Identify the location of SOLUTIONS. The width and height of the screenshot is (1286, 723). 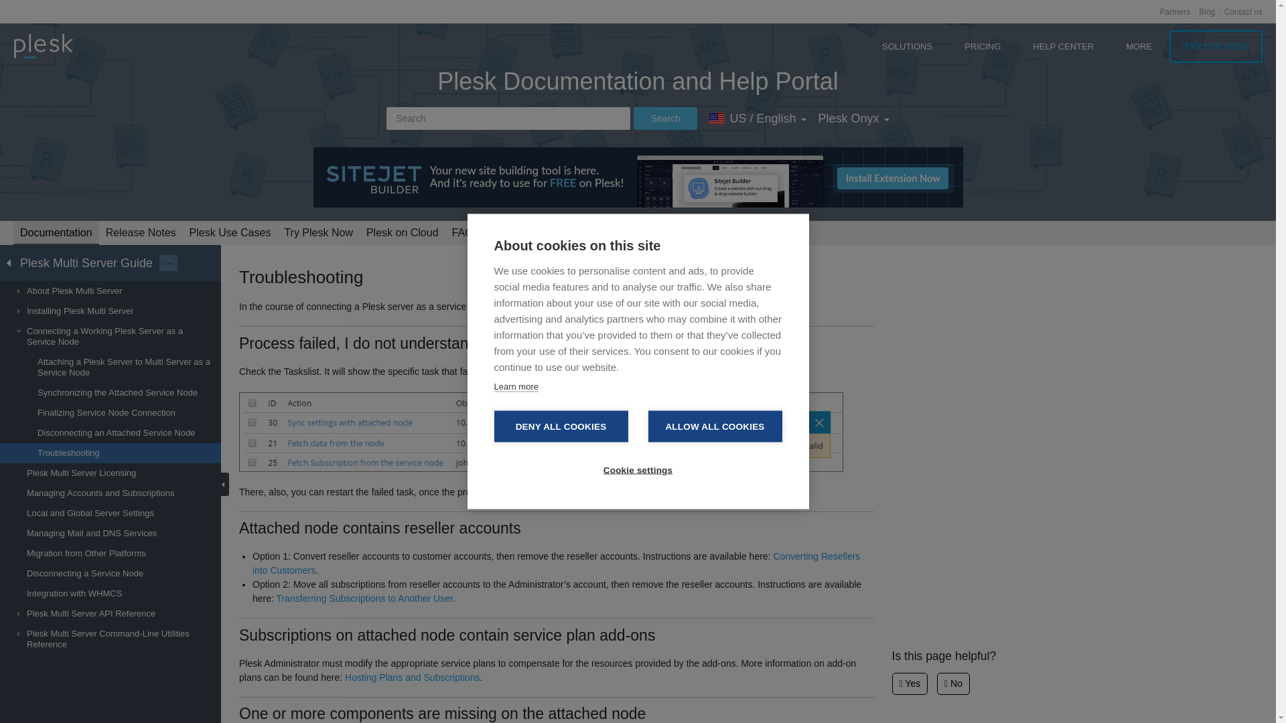
(907, 46).